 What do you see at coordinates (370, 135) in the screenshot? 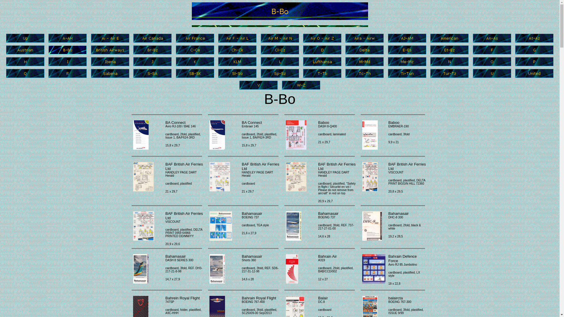
I see `Baboo` at bounding box center [370, 135].